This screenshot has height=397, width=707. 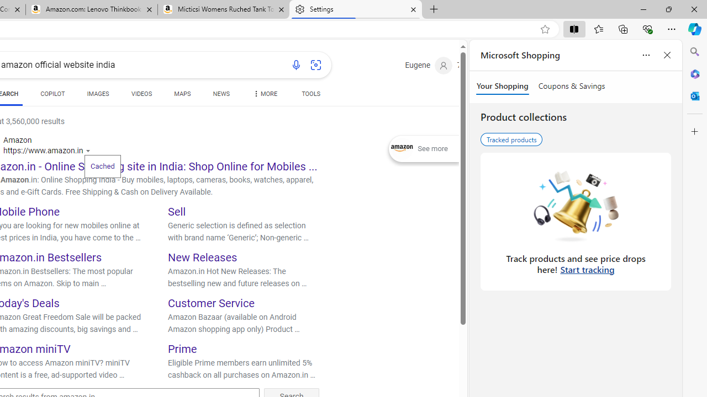 What do you see at coordinates (203, 257) in the screenshot?
I see `New Releases` at bounding box center [203, 257].